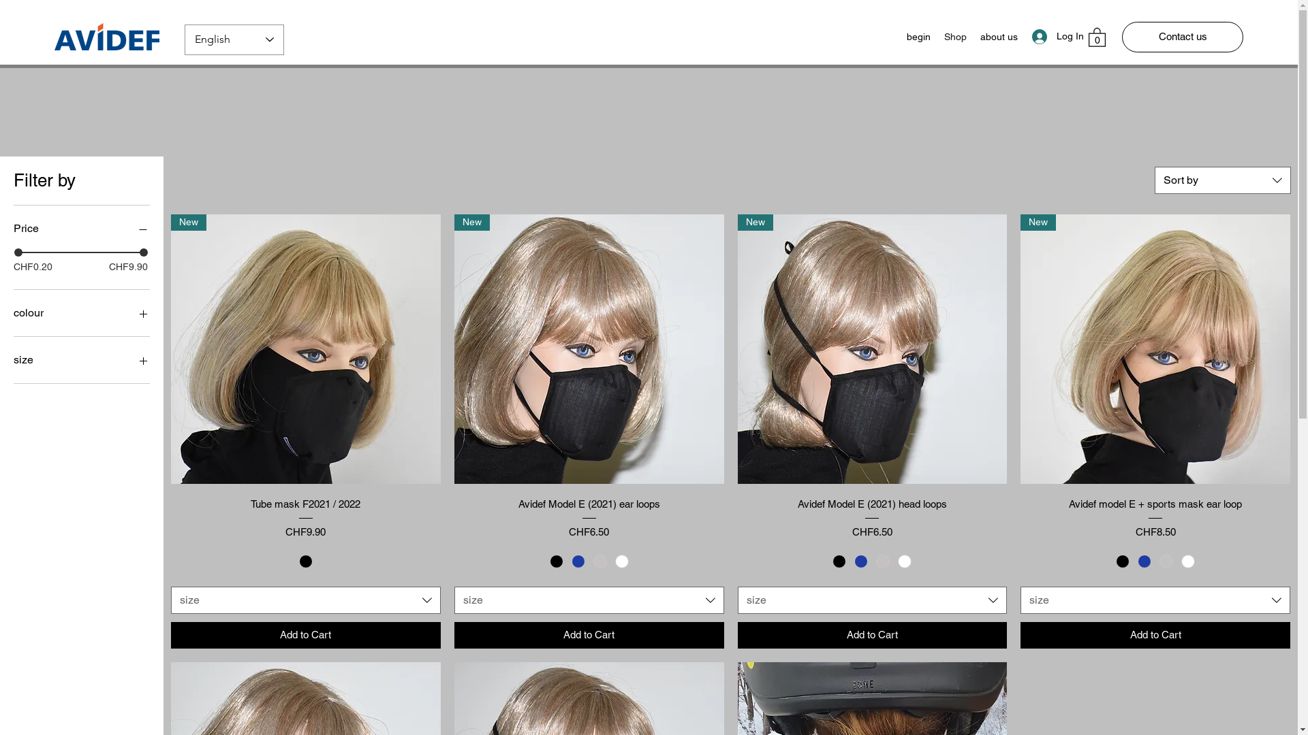  What do you see at coordinates (1183, 37) in the screenshot?
I see `Contact us` at bounding box center [1183, 37].